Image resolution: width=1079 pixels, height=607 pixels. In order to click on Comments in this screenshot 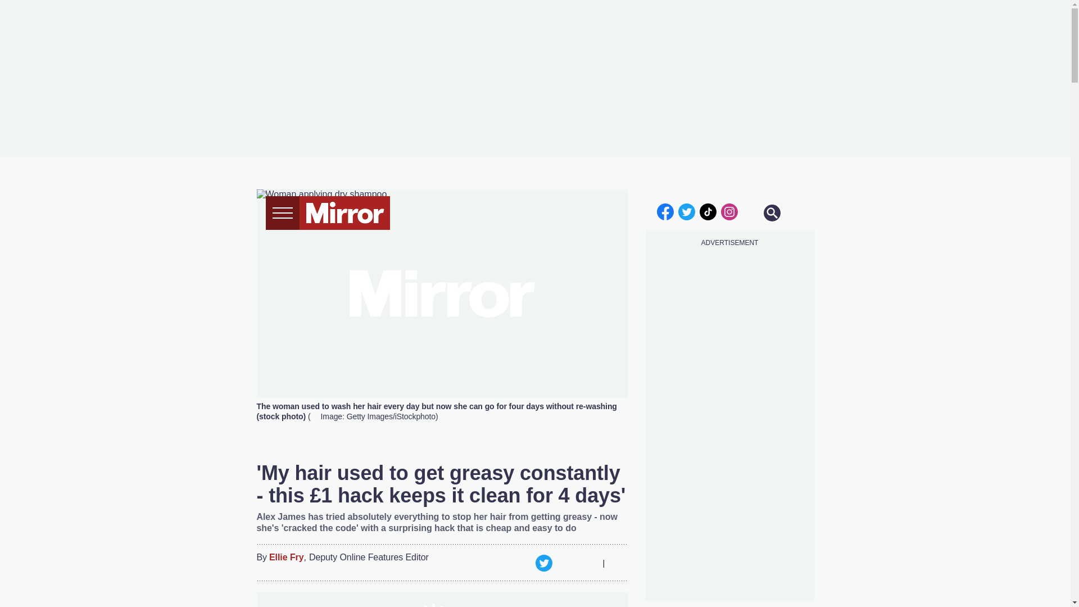, I will do `click(618, 563)`.